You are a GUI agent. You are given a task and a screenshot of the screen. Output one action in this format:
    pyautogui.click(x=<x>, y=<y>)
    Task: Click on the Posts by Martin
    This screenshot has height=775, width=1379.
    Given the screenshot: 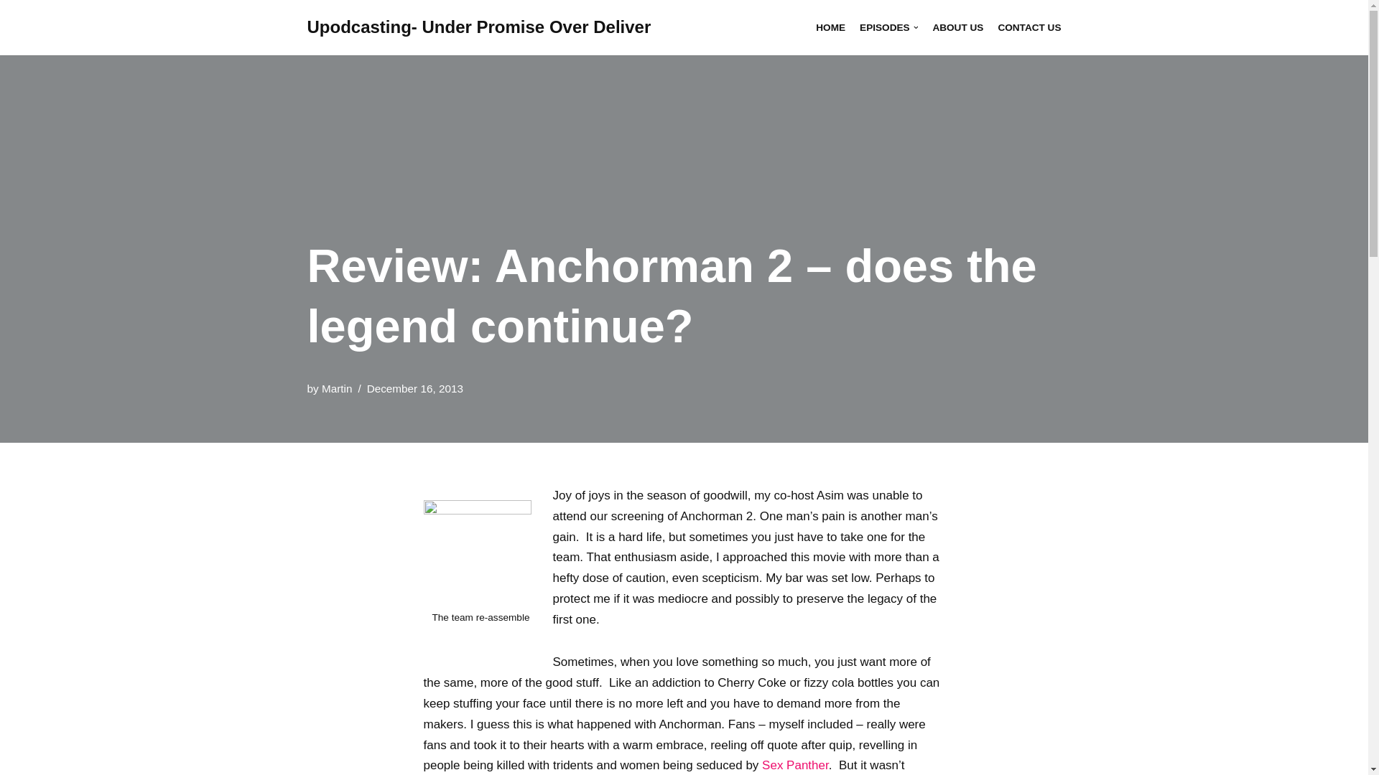 What is the action you would take?
    pyautogui.click(x=337, y=388)
    